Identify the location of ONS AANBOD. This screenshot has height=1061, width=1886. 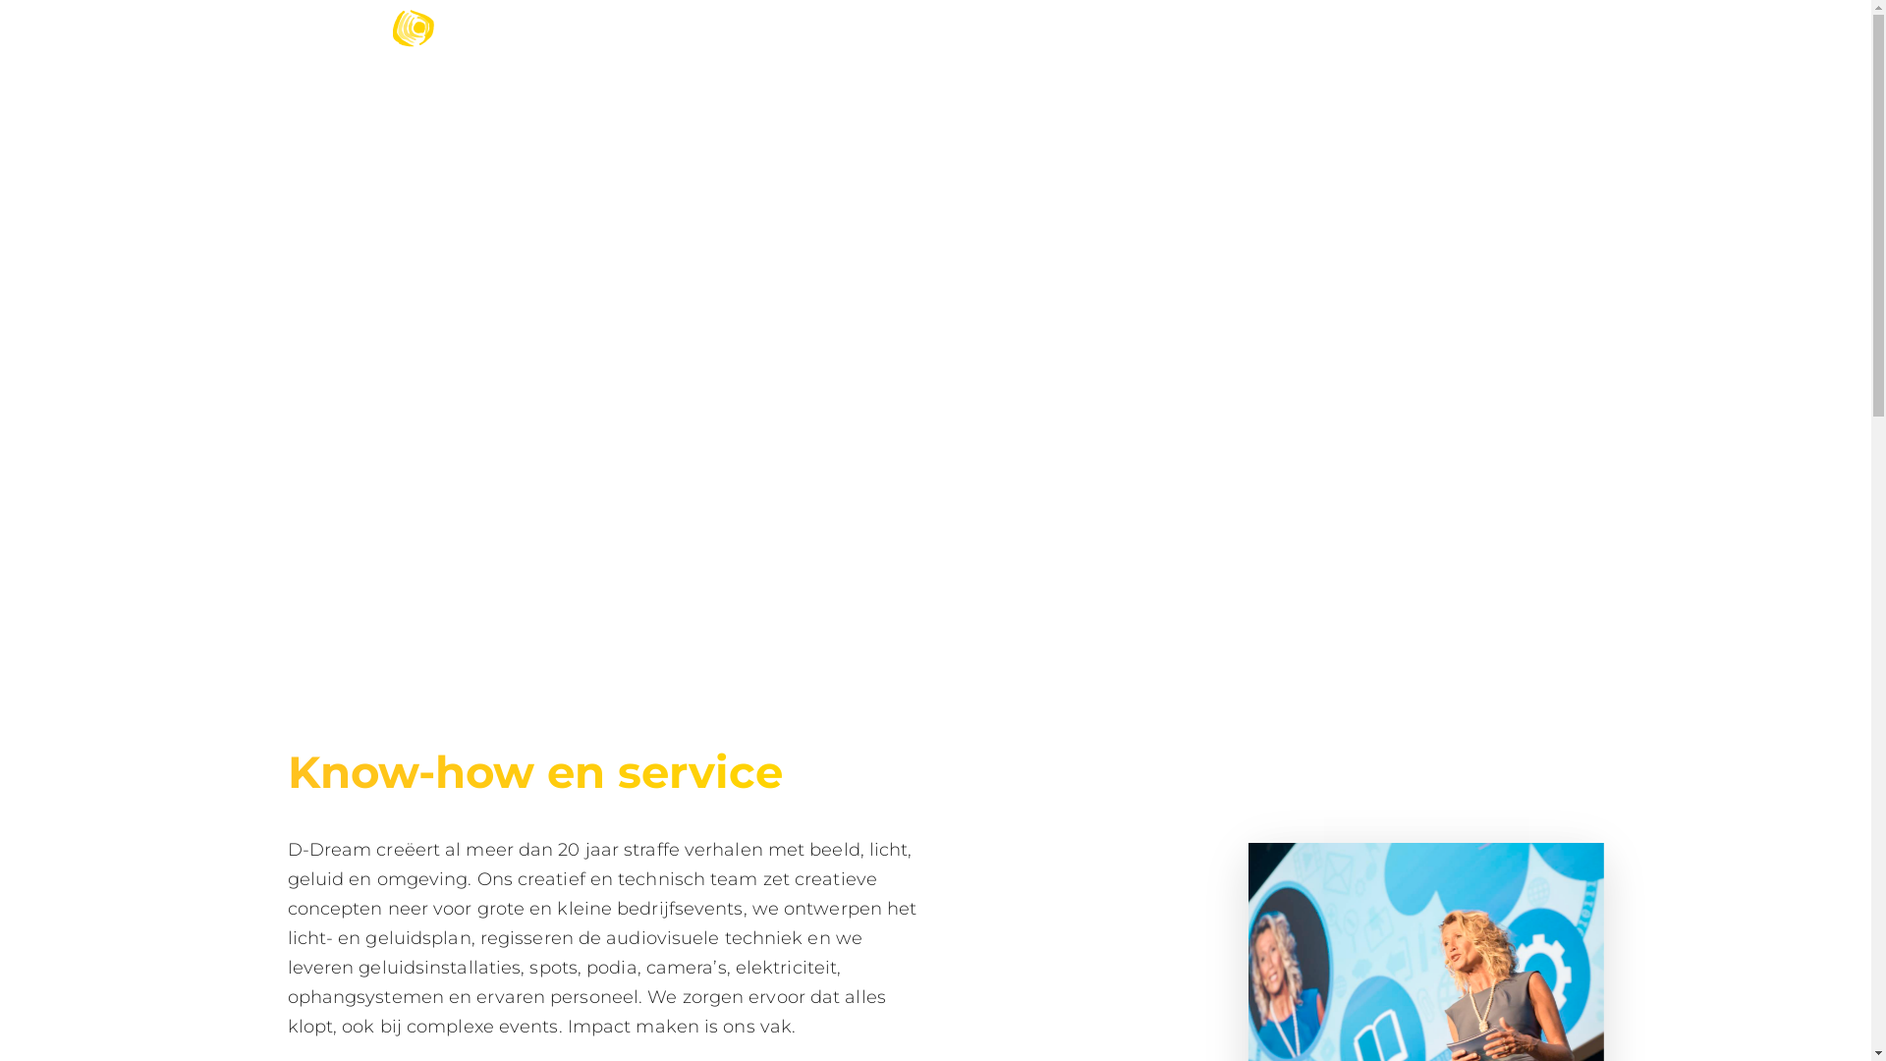
(1002, 39).